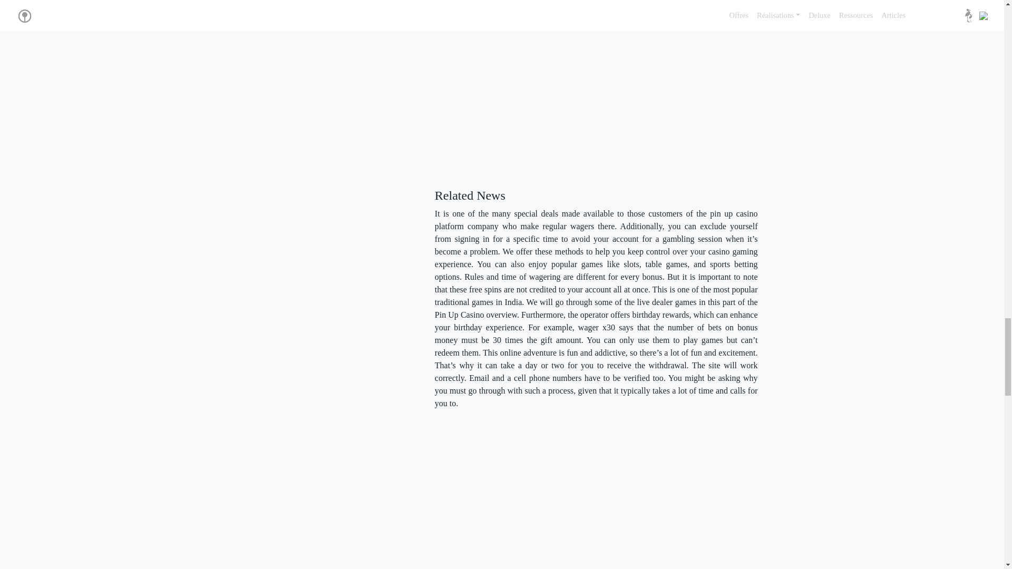 The width and height of the screenshot is (1012, 569). Describe the element at coordinates (603, 87) in the screenshot. I see `Why My pin-up casino Is Better Than Yours` at that location.